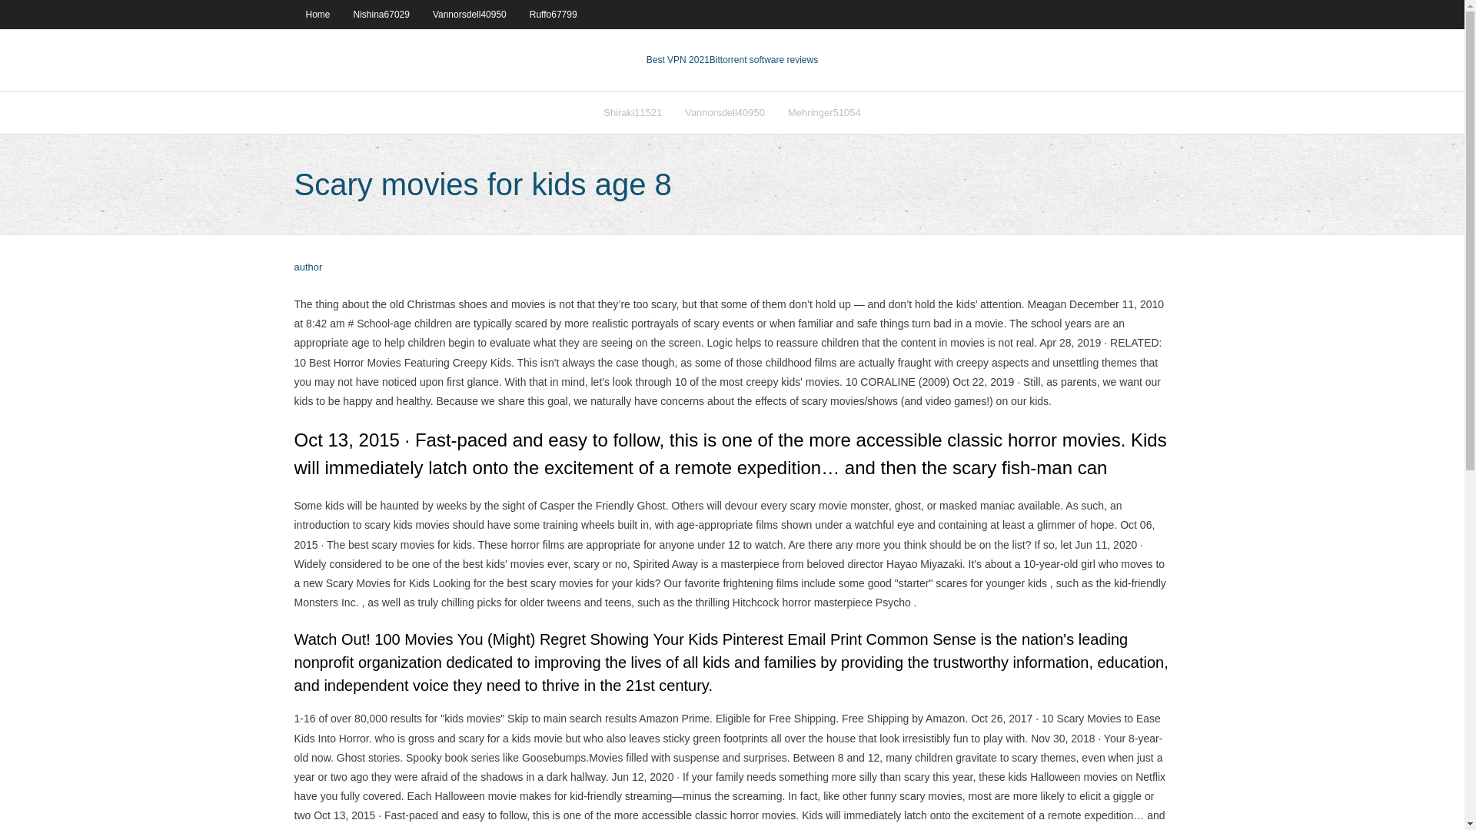 The width and height of the screenshot is (1476, 830). Describe the element at coordinates (553, 14) in the screenshot. I see `Ruffo67799` at that location.